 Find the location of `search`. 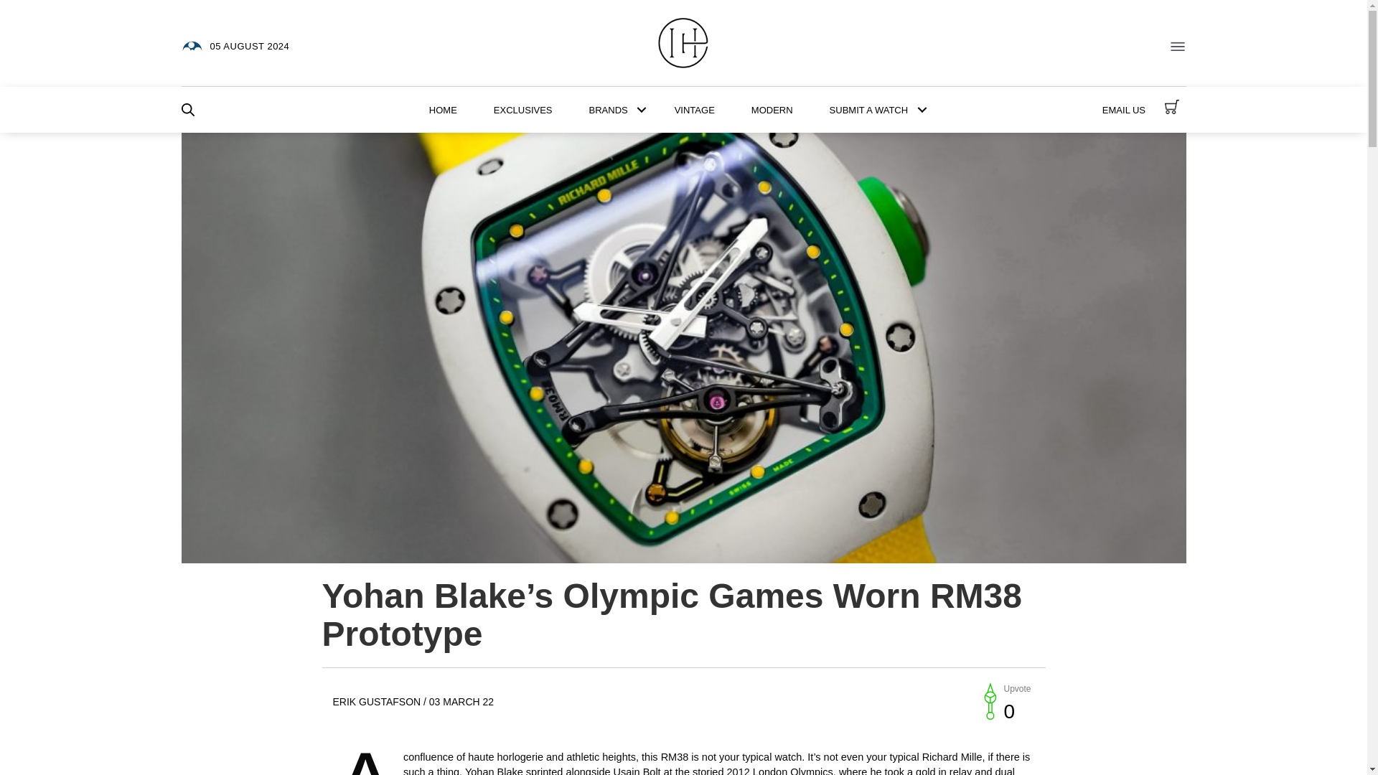

search is located at coordinates (187, 109).